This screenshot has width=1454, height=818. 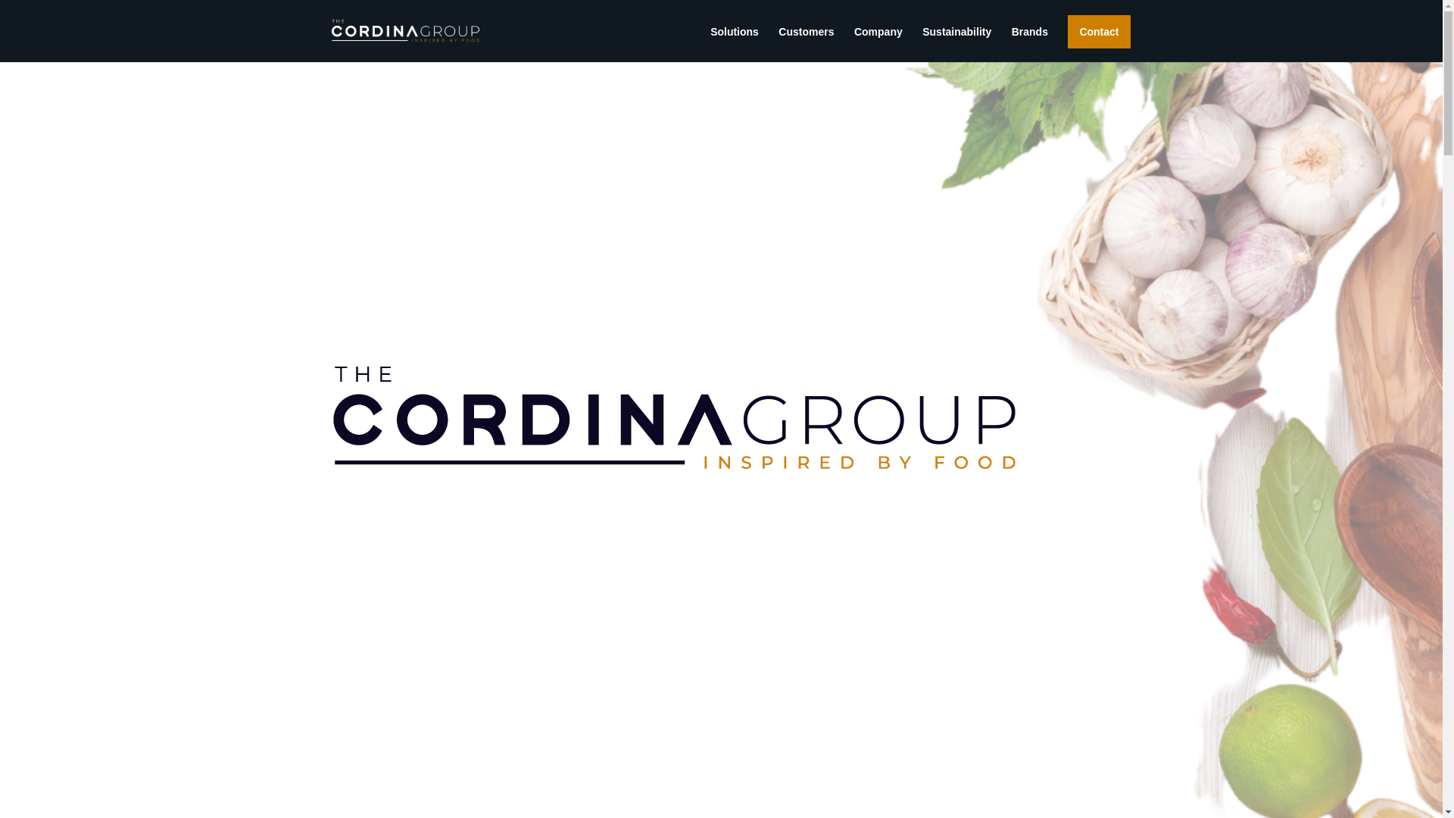 What do you see at coordinates (1030, 44) in the screenshot?
I see `Brands` at bounding box center [1030, 44].